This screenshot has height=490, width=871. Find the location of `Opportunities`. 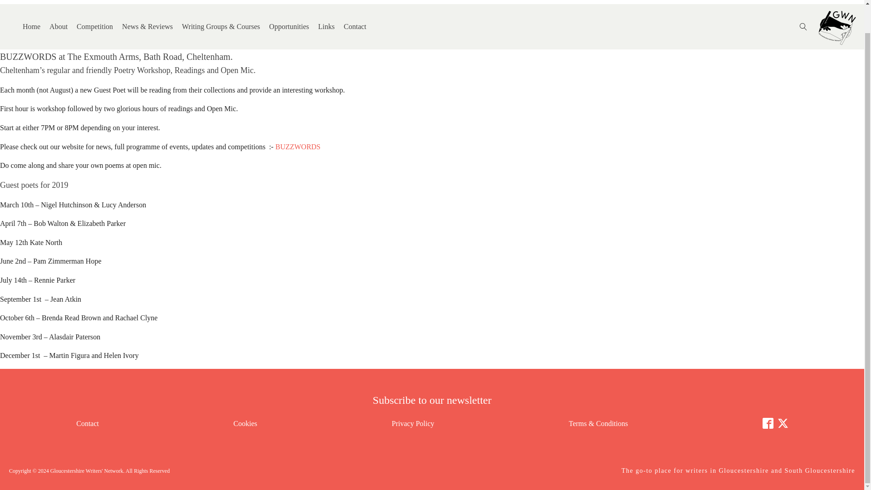

Opportunities is located at coordinates (289, 27).